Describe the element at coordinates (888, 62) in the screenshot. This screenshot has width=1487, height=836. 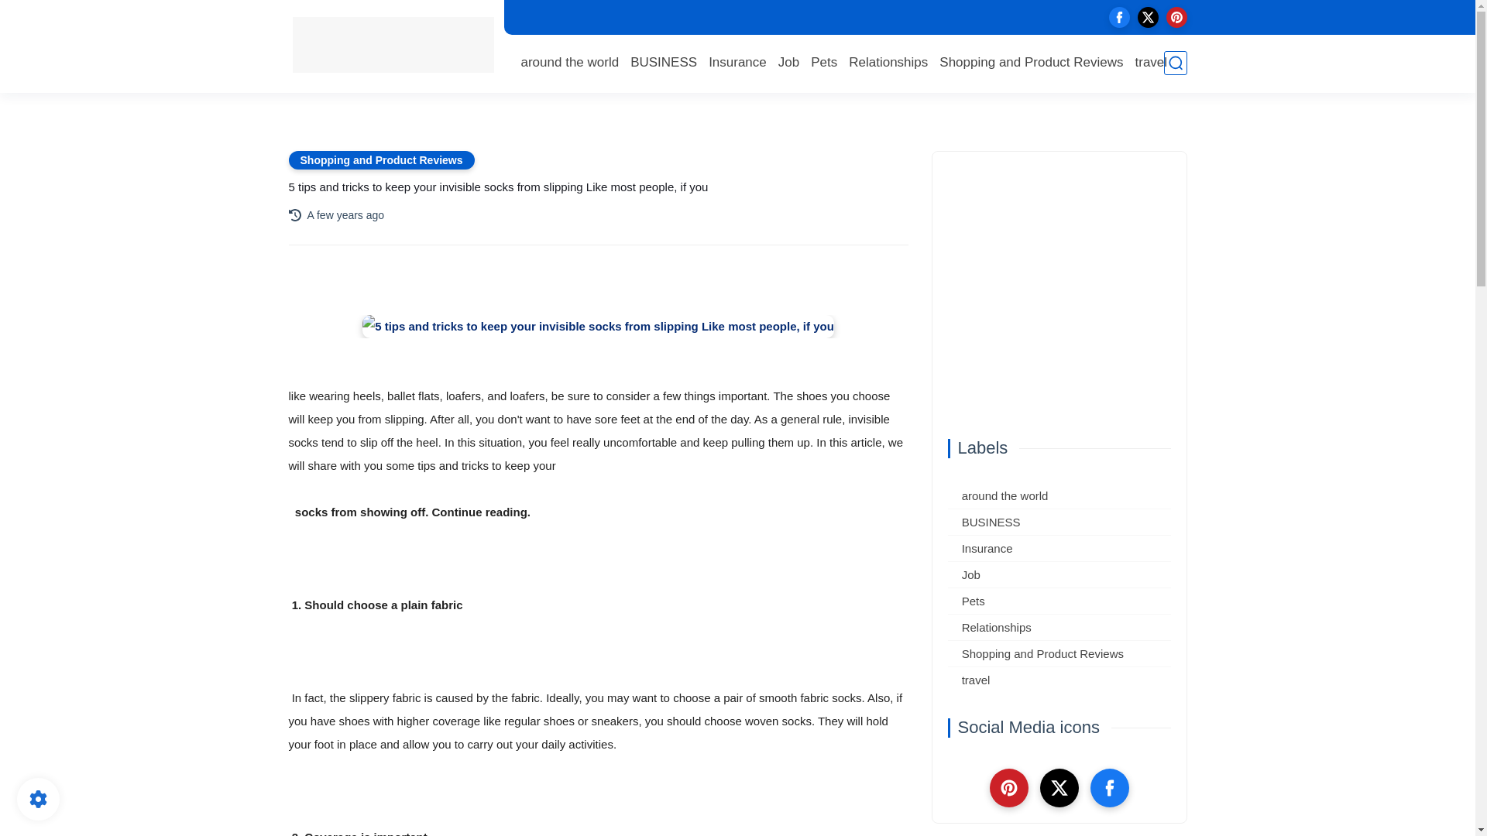
I see `Relationships` at that location.